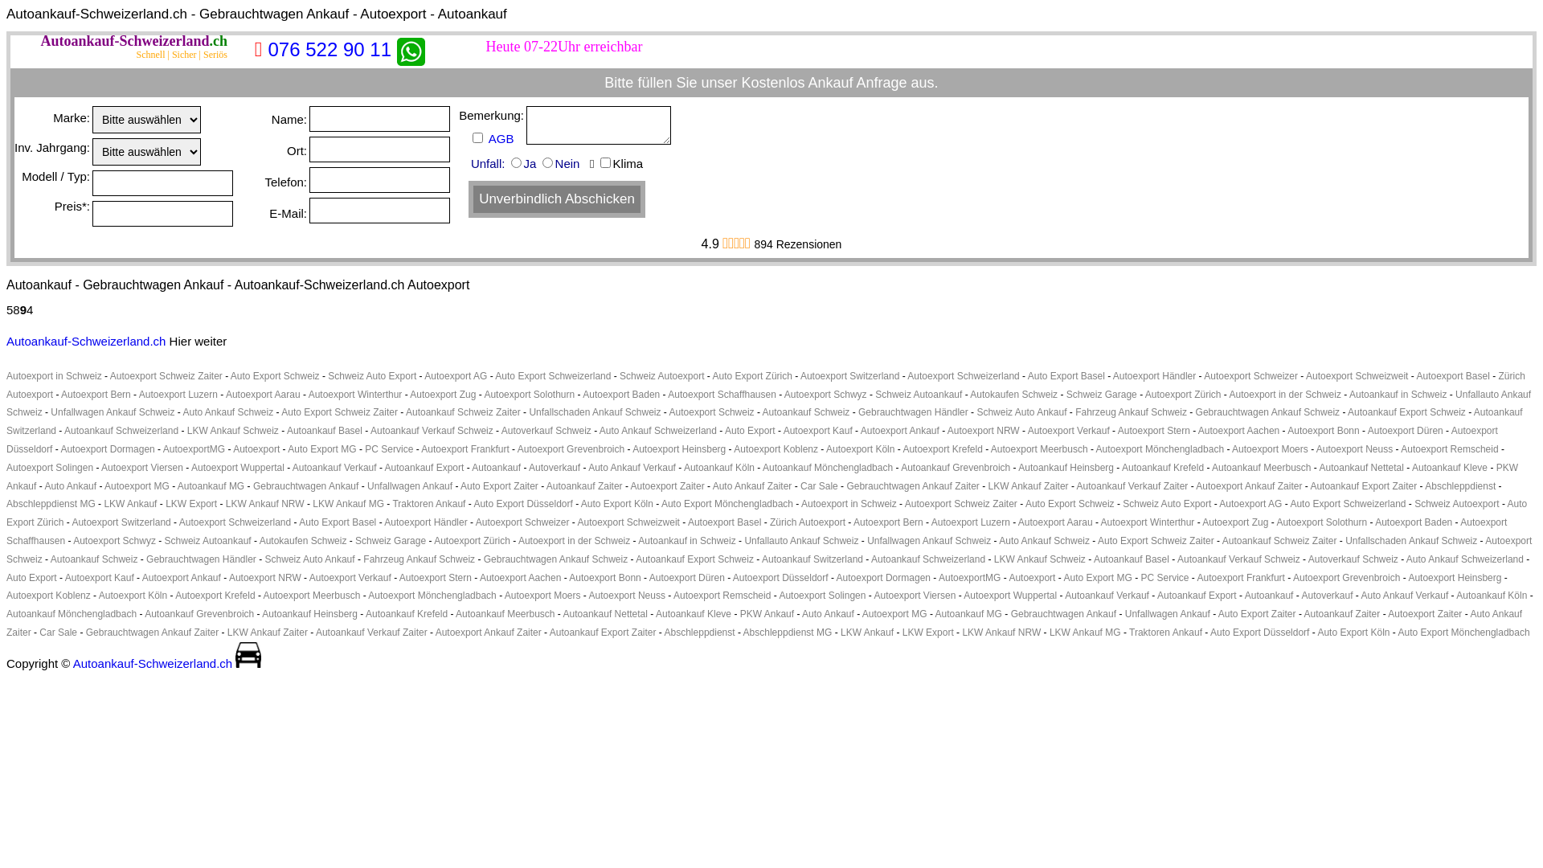 The width and height of the screenshot is (1543, 868). I want to click on Autoankauf Verkauf Schweiz, so click(432, 431).